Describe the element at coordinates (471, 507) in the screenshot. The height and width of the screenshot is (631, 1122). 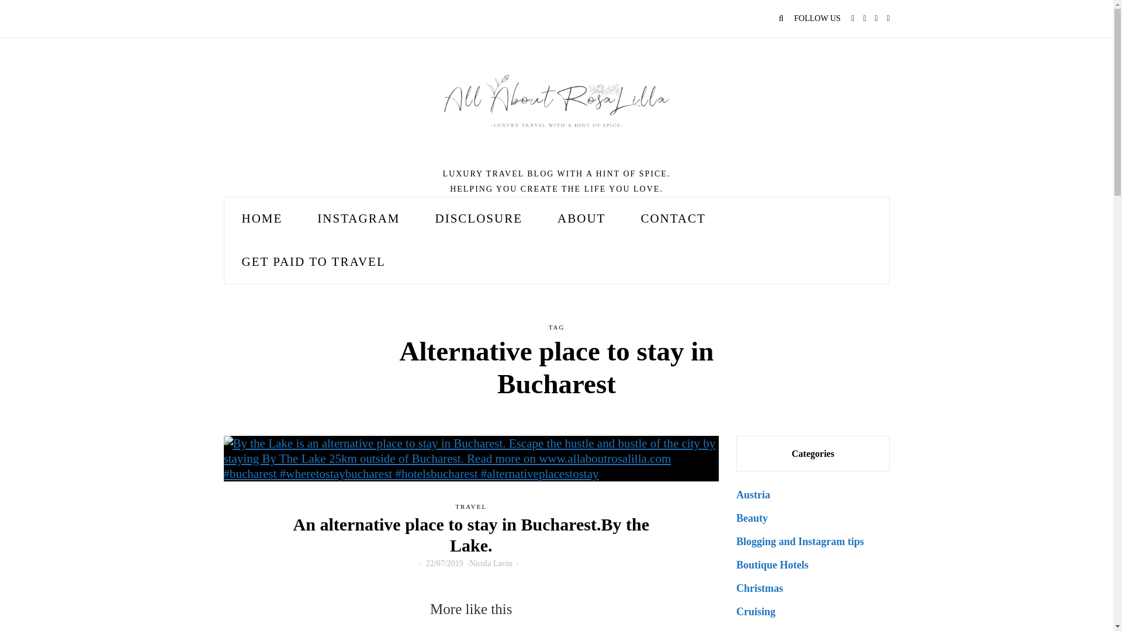
I see `TRAVEL` at that location.